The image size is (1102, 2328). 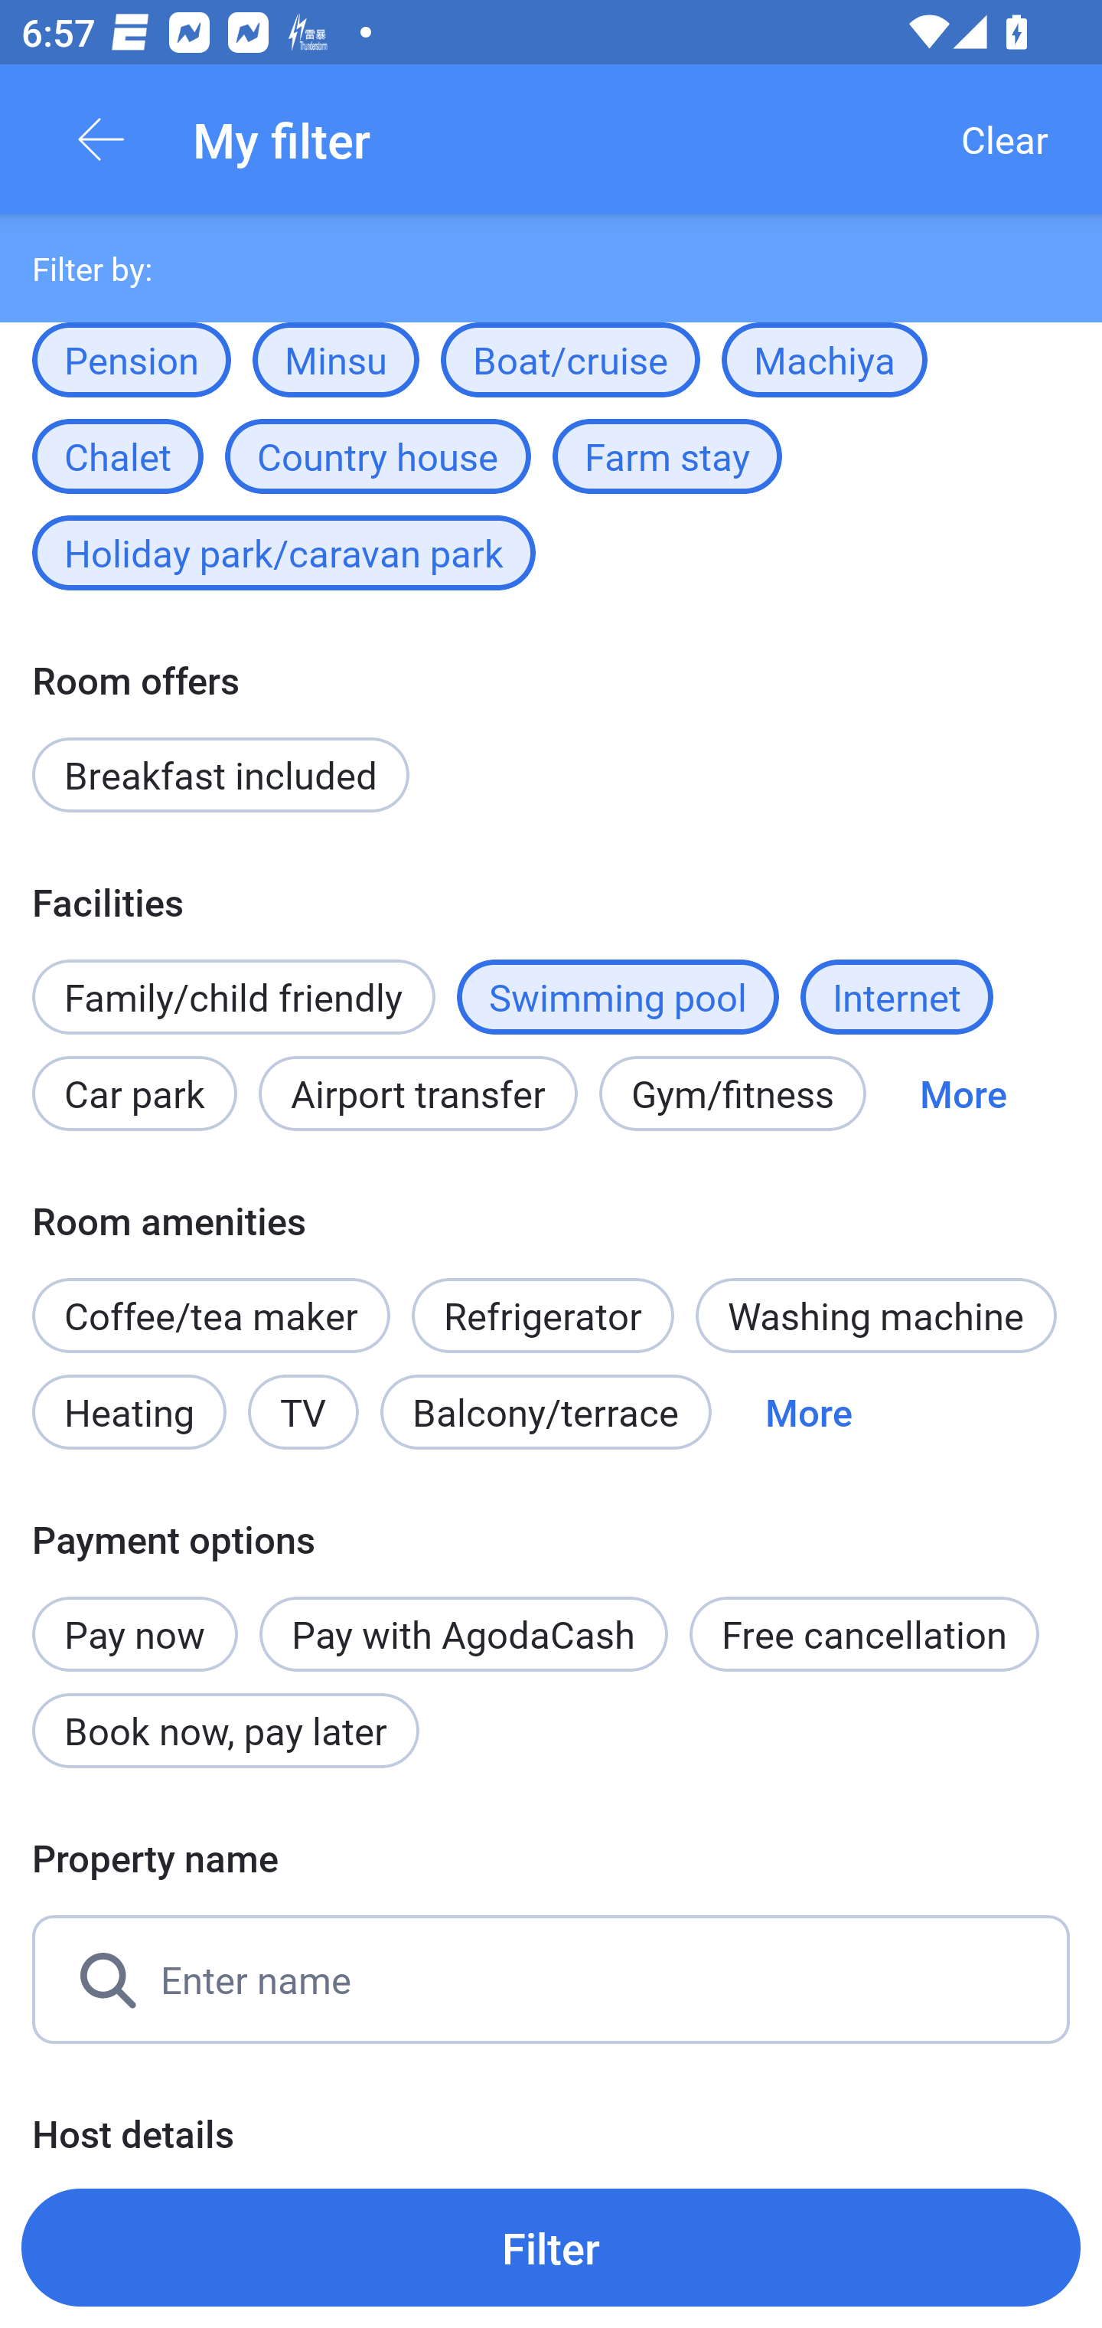 I want to click on TV, so click(x=303, y=1412).